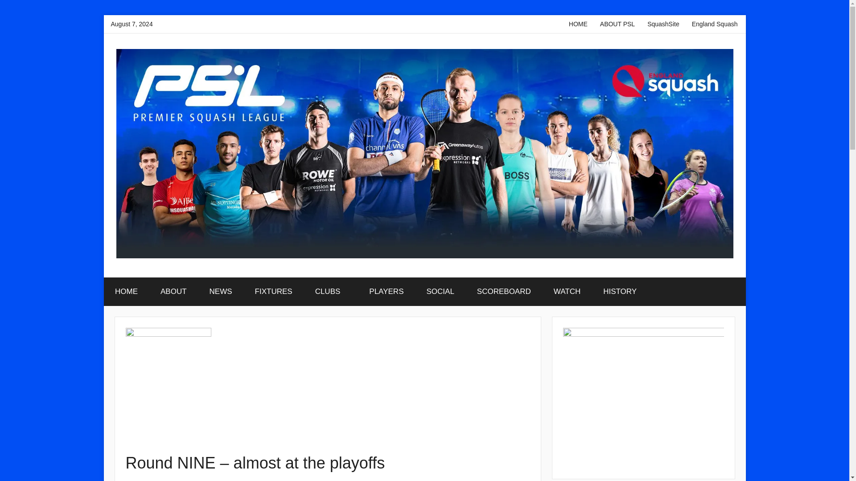  What do you see at coordinates (504, 291) in the screenshot?
I see `SCOREBOARD` at bounding box center [504, 291].